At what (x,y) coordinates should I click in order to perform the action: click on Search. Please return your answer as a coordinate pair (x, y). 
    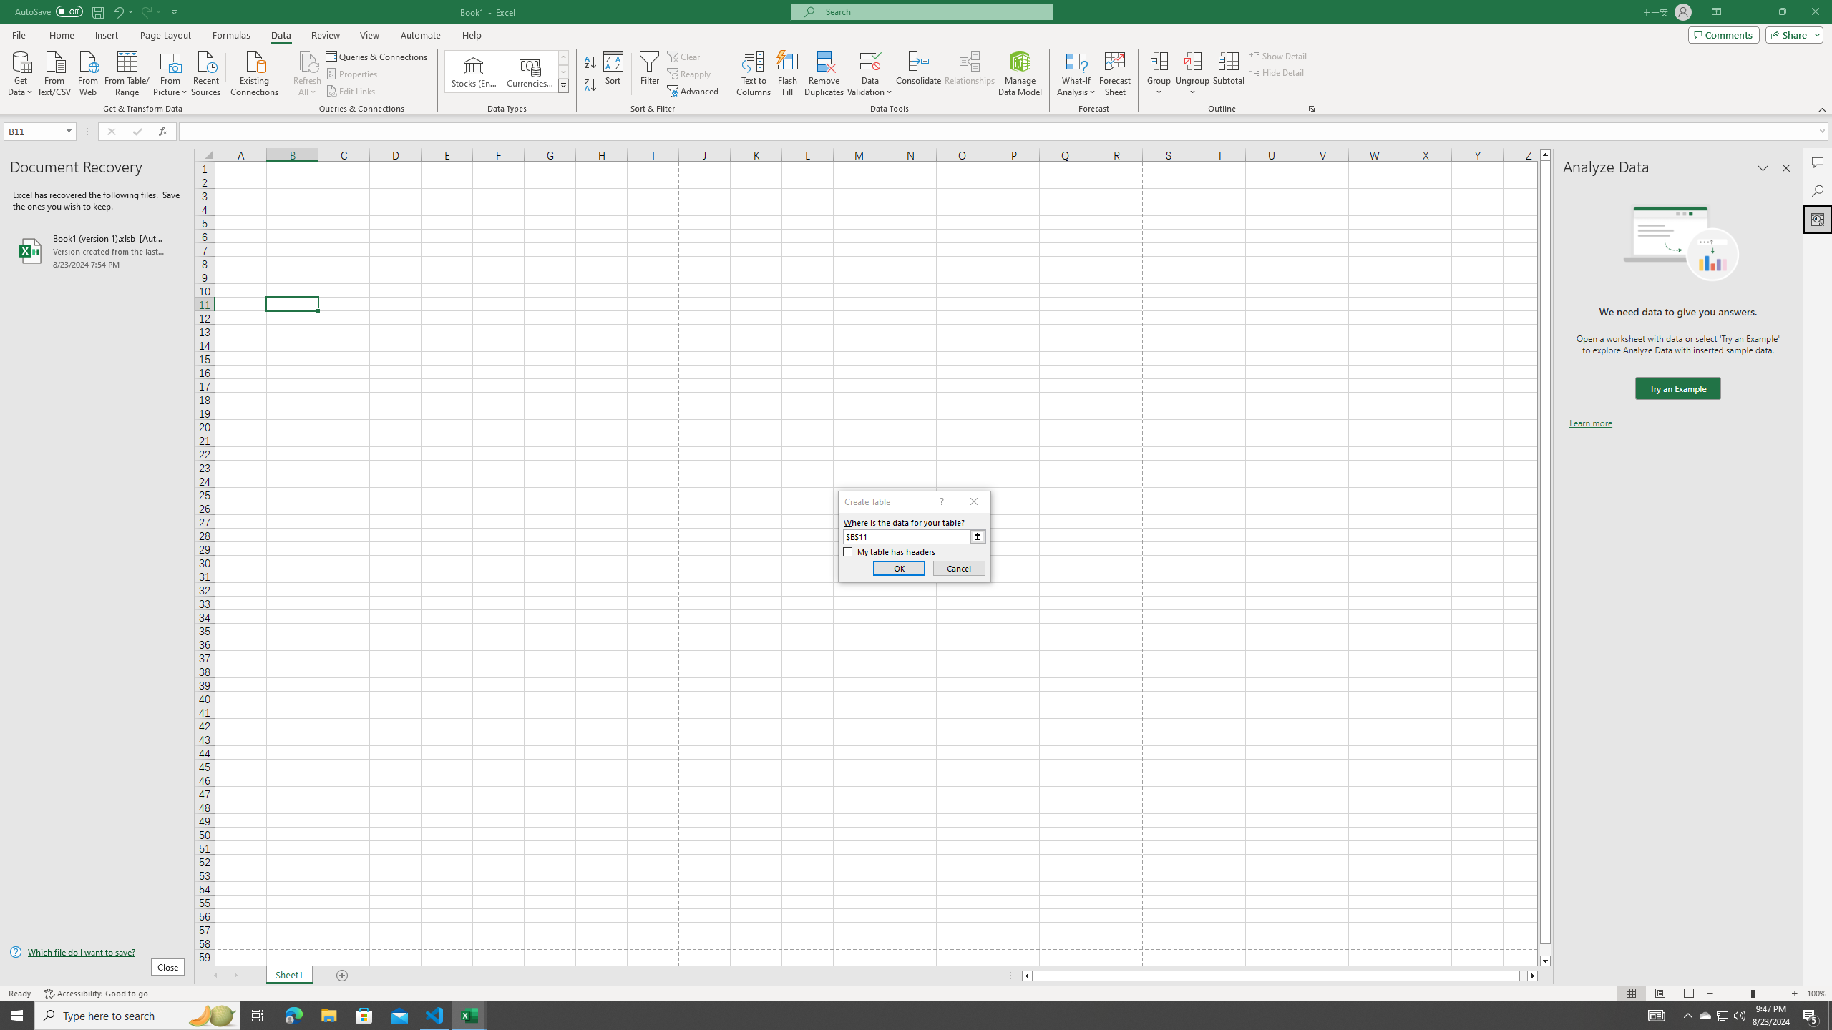
    Looking at the image, I should click on (1818, 190).